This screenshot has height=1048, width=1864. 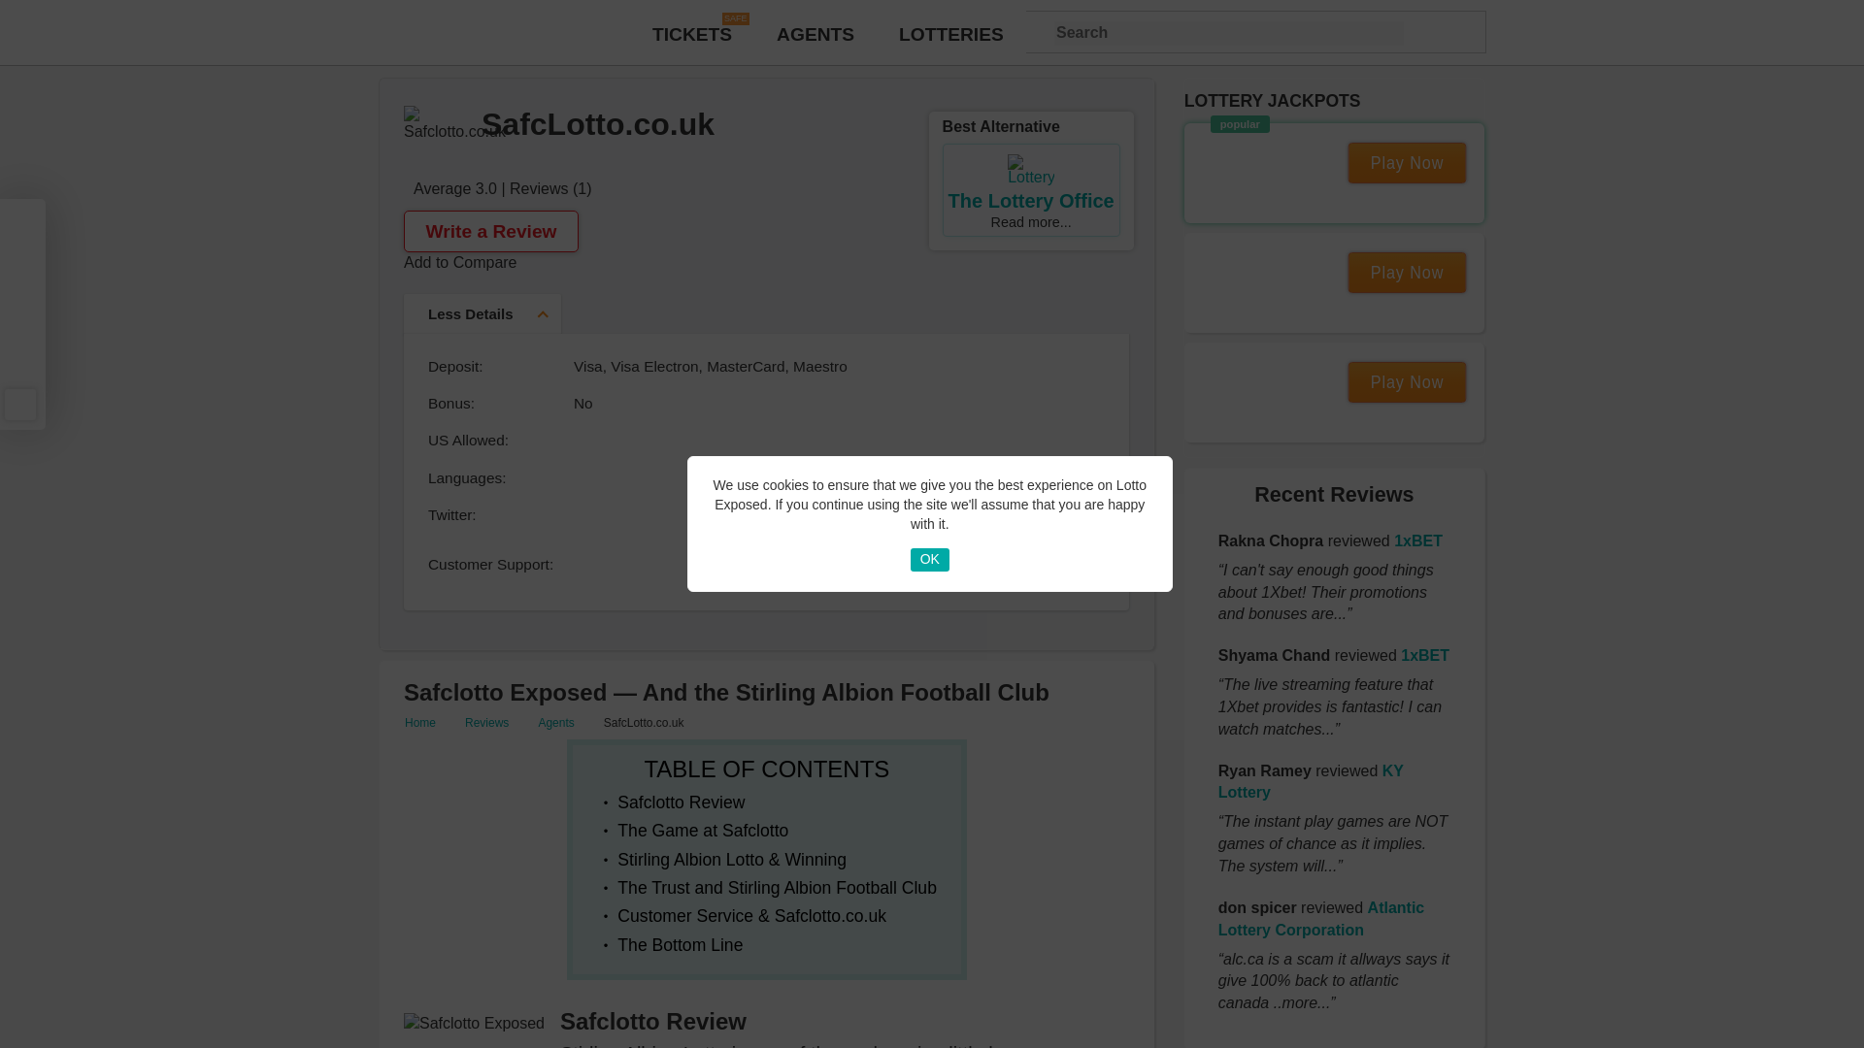 I want to click on Play Now, so click(x=1414, y=163).